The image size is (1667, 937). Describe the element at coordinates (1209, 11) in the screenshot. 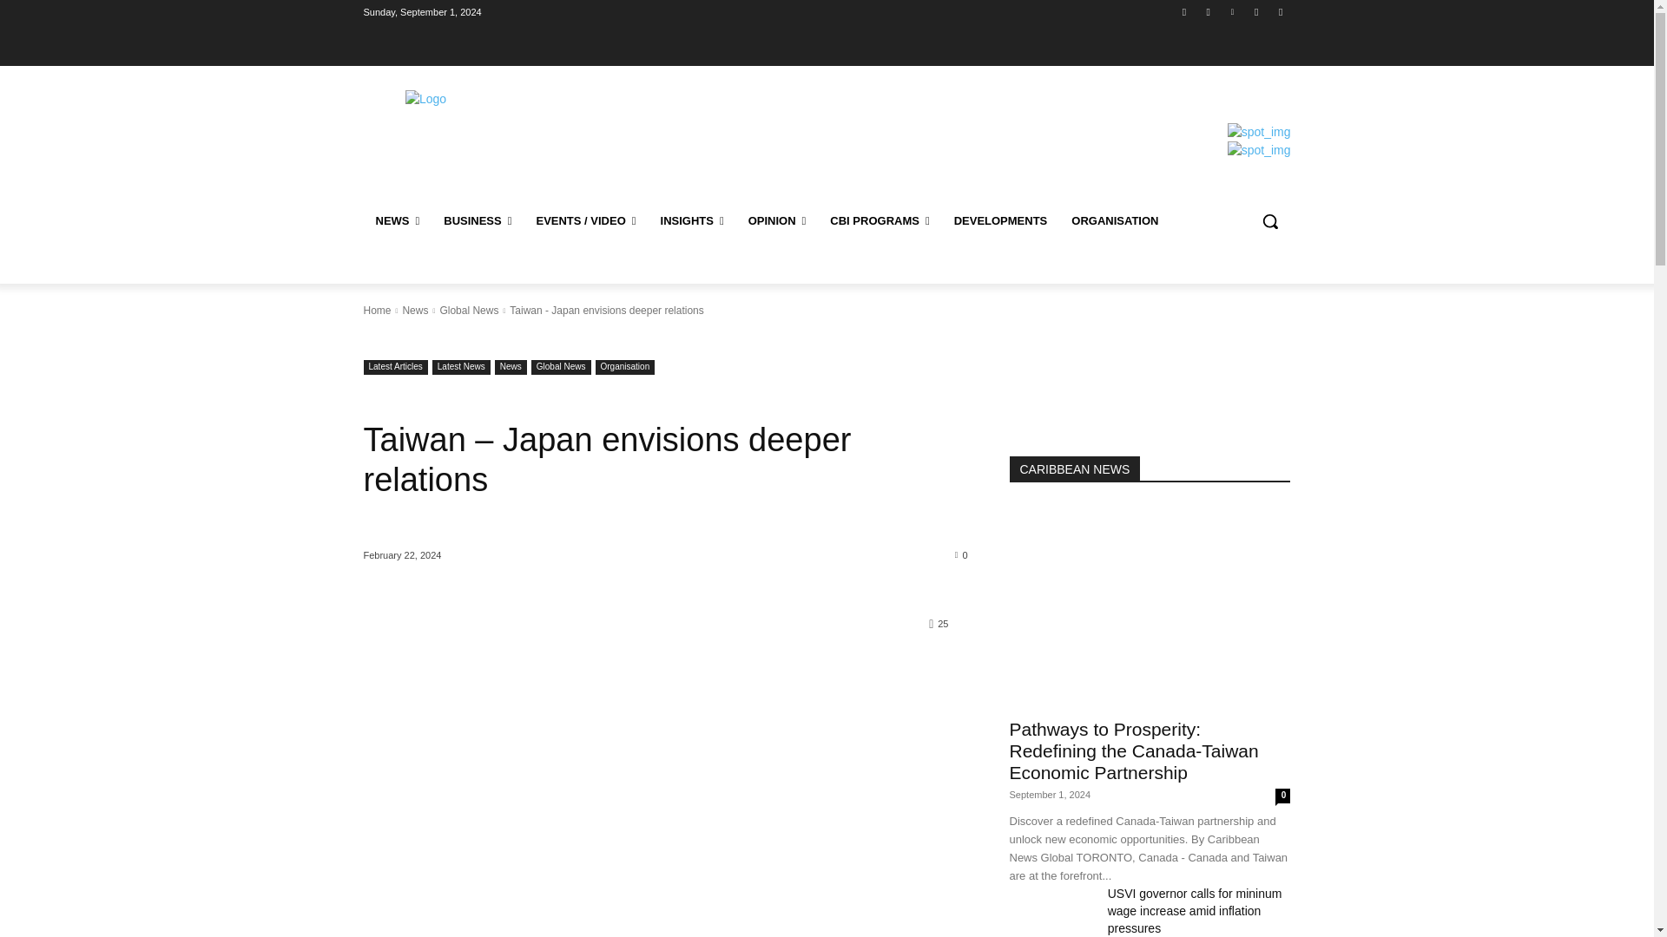

I see `Instagram` at that location.